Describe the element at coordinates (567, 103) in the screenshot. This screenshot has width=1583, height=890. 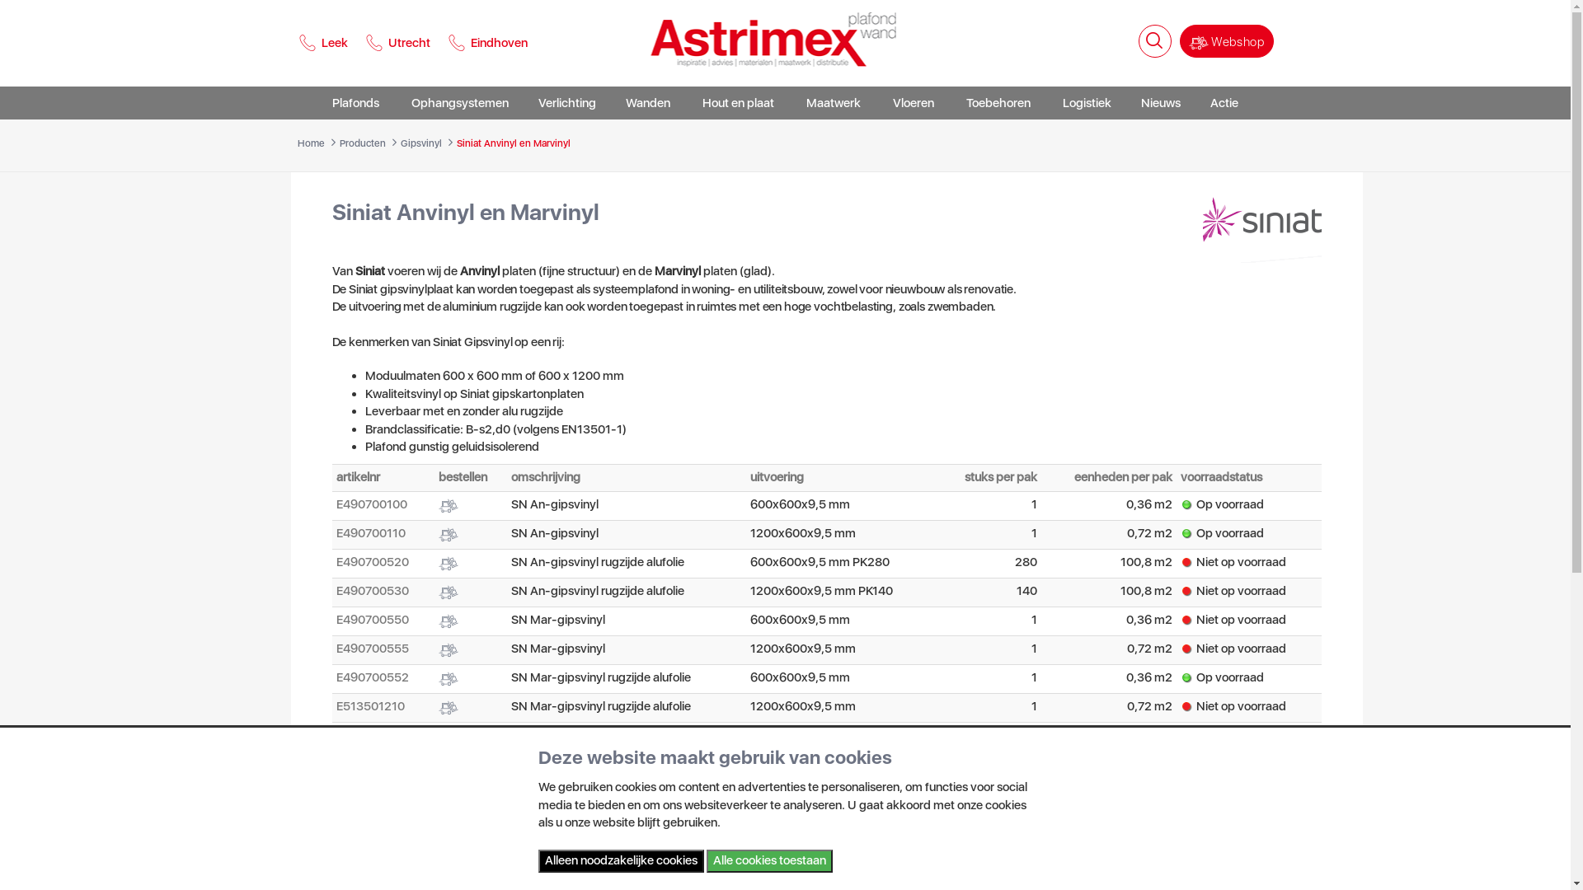
I see `Verlichting` at that location.